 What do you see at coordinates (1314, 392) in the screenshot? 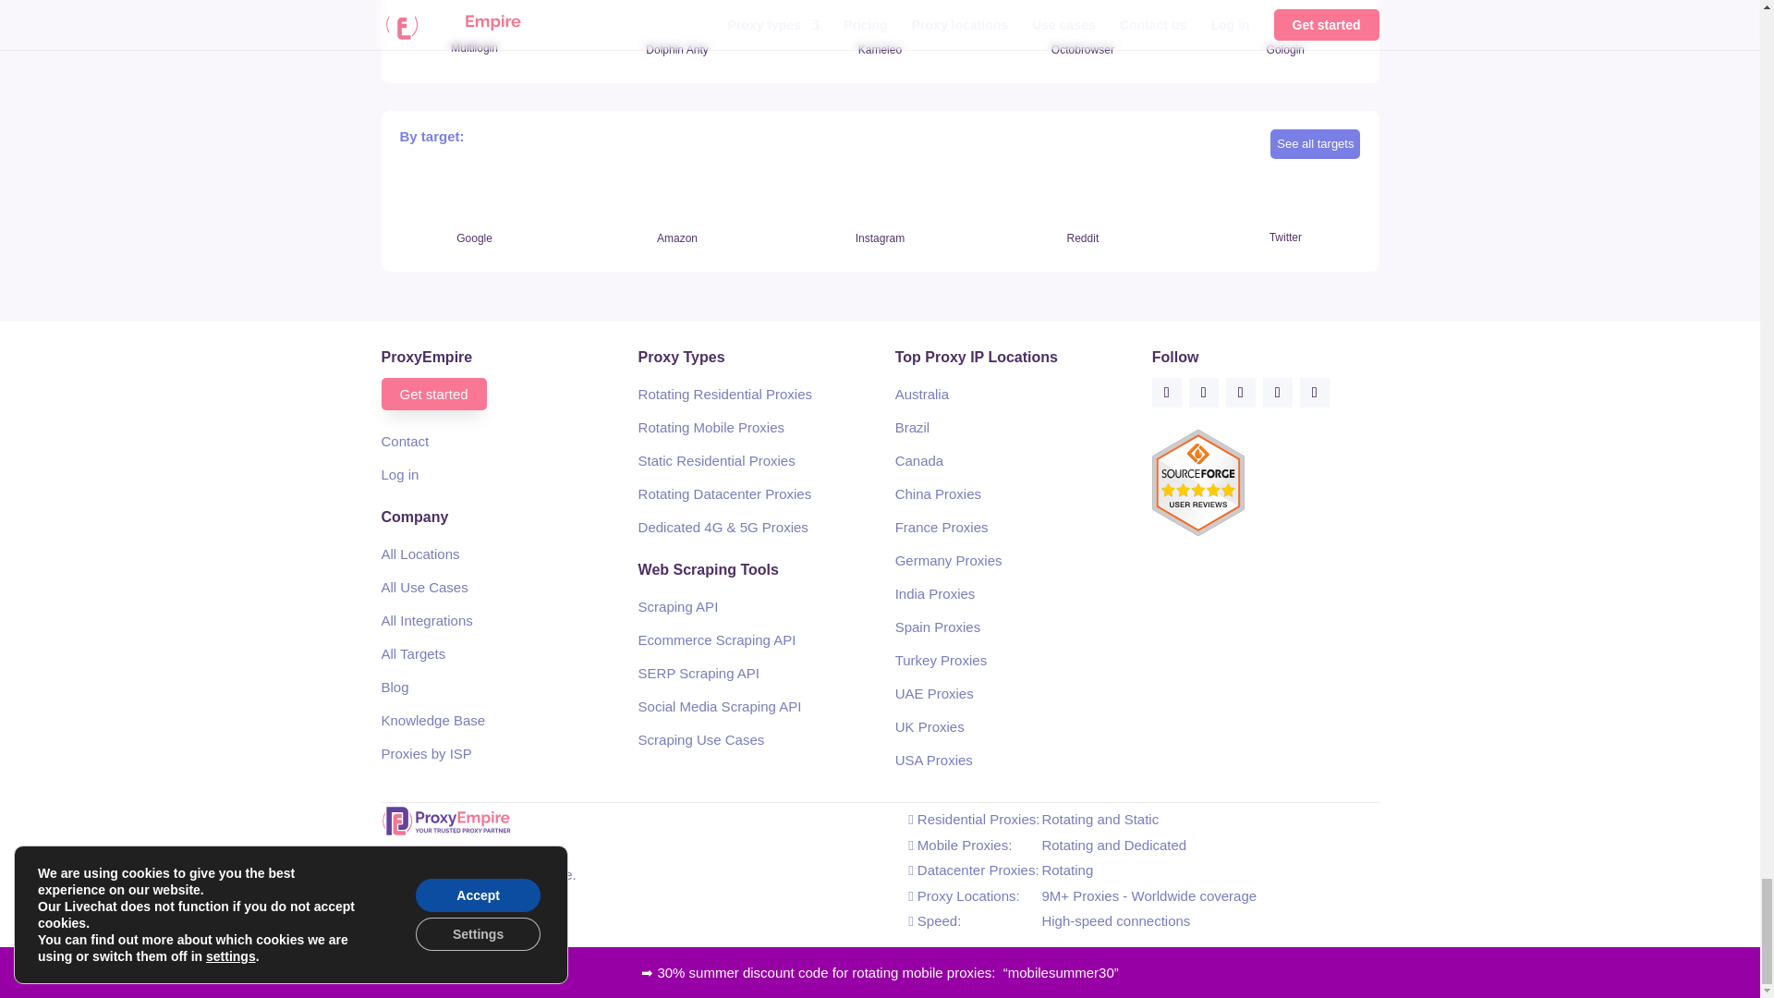
I see `Follow on Telegram` at bounding box center [1314, 392].